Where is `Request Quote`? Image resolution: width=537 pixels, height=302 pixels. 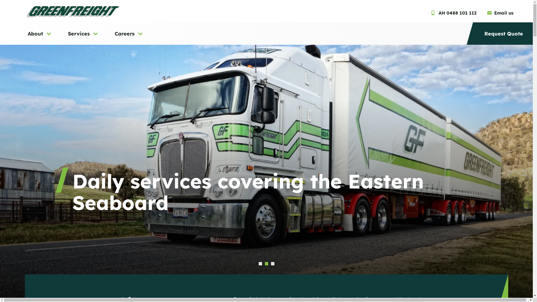 Request Quote is located at coordinates (504, 37).